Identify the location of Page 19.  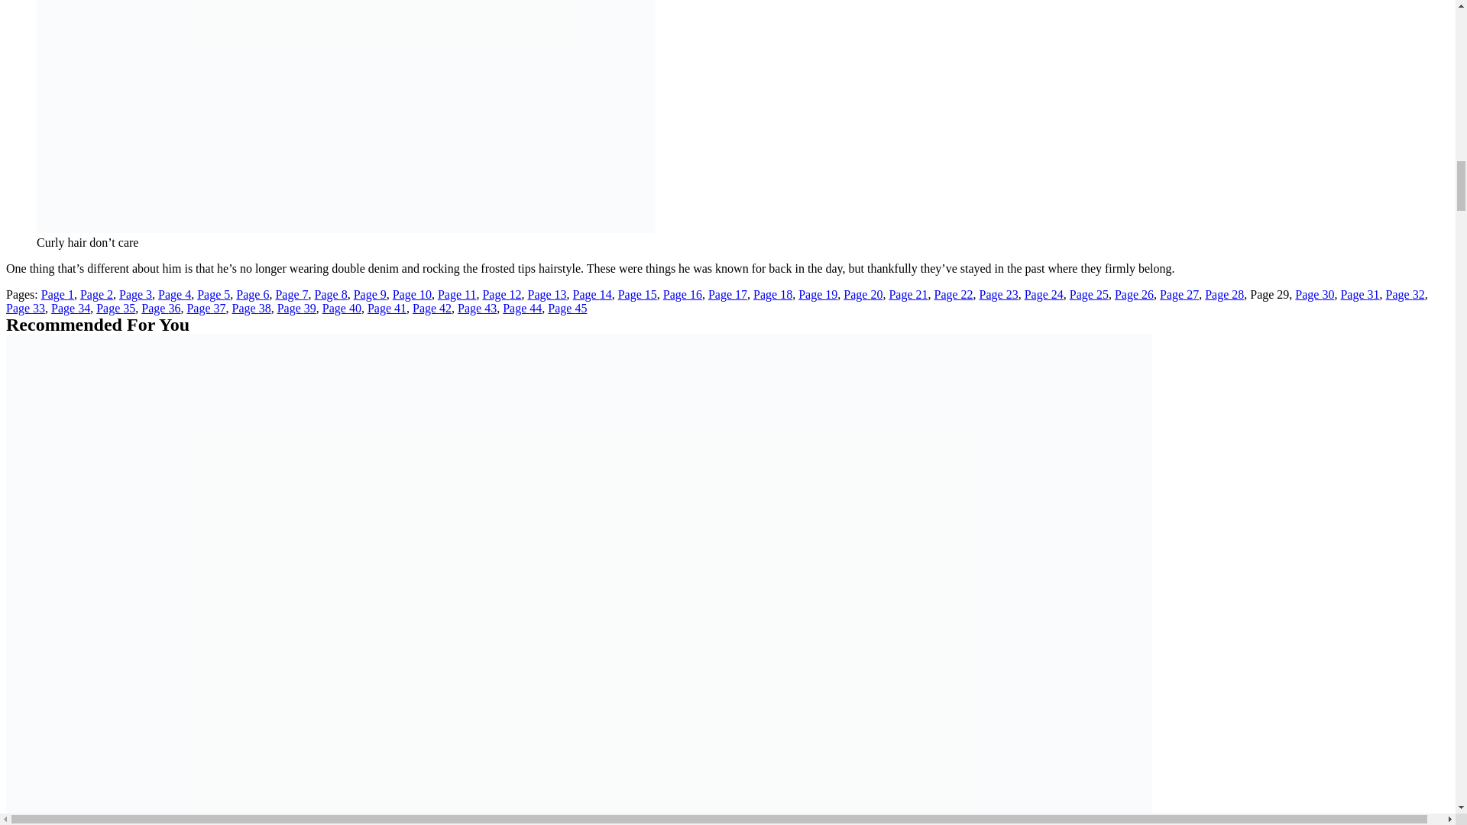
(818, 294).